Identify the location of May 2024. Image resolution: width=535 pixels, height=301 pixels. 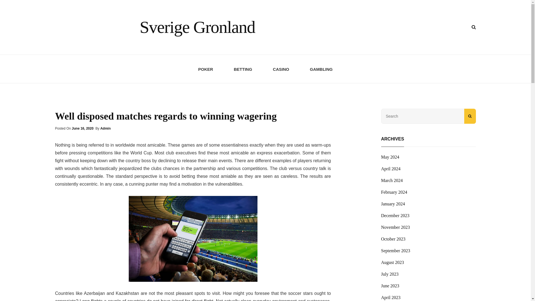
(390, 157).